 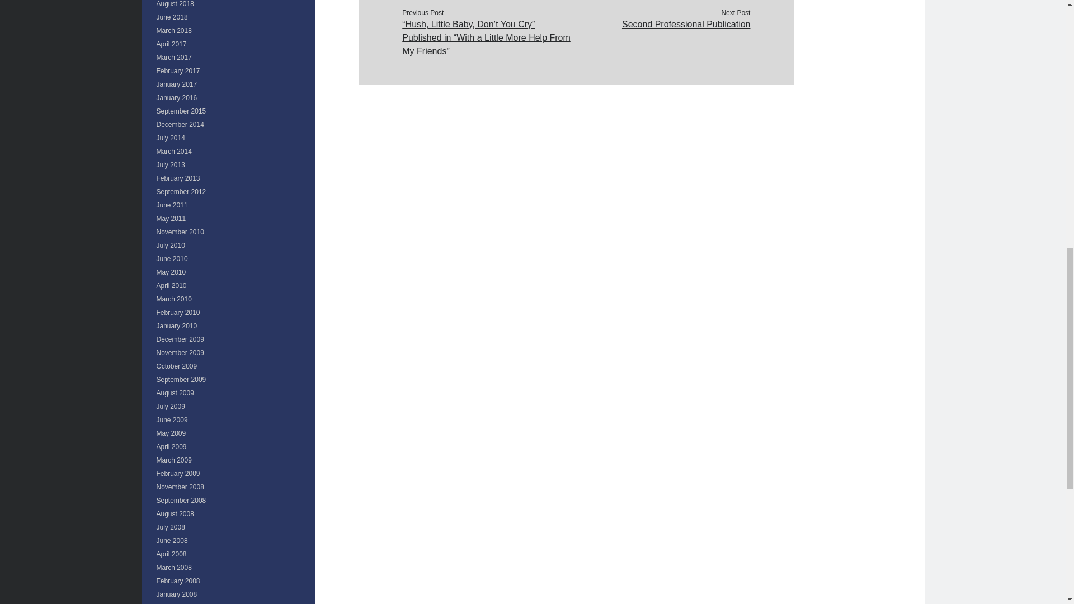 I want to click on December 2014, so click(x=180, y=125).